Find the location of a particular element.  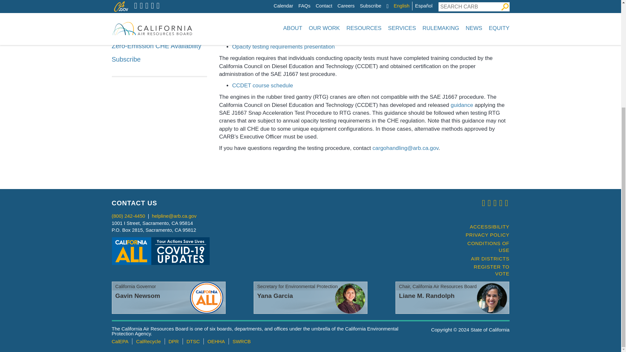

California online voter registration is located at coordinates (484, 270).